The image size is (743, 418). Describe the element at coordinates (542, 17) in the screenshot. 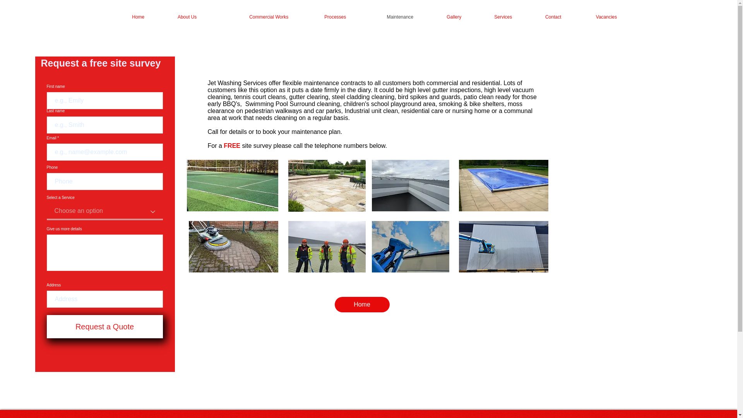

I see `Contact` at that location.